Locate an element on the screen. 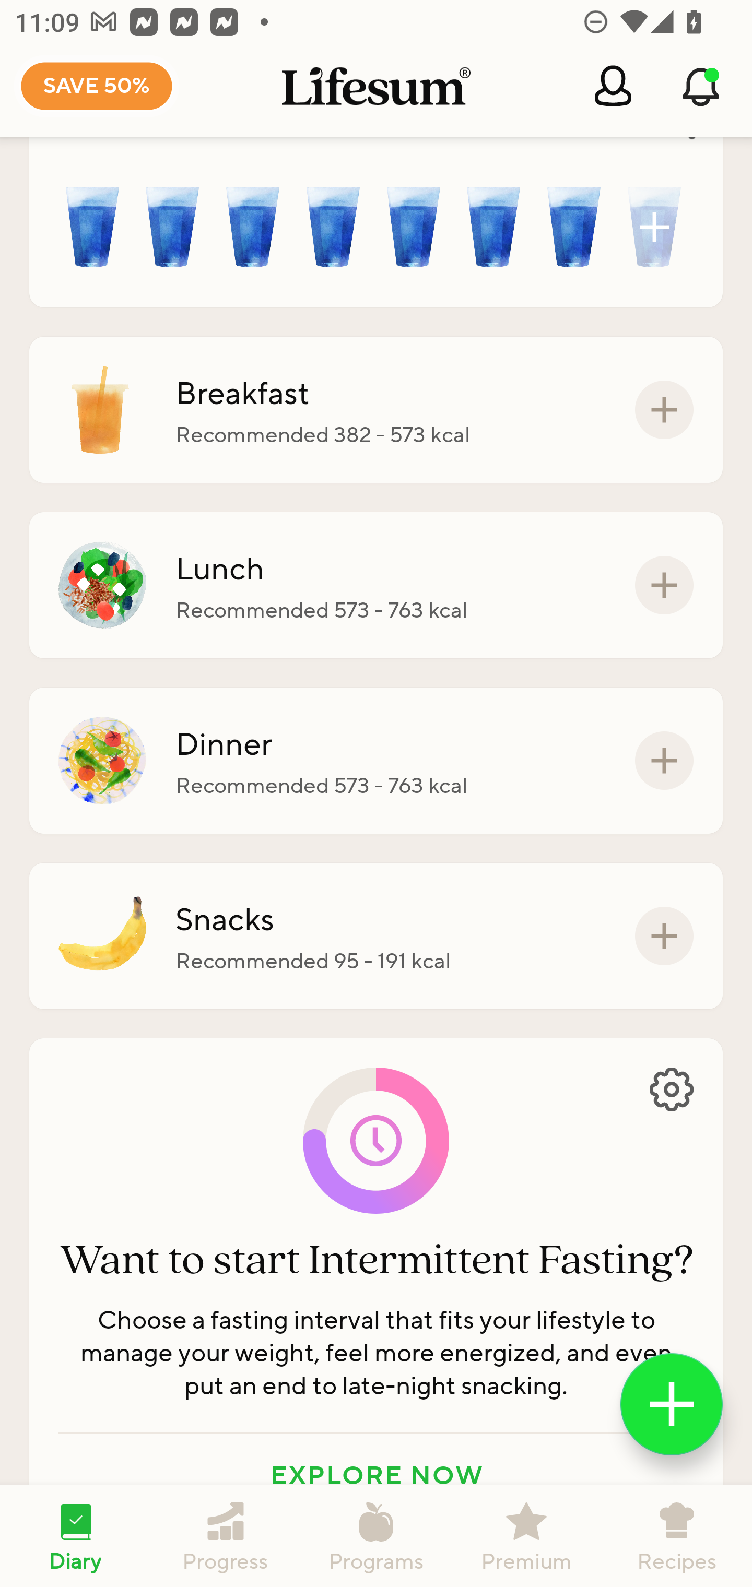 The image size is (752, 1587). Premium is located at coordinates (526, 1536).